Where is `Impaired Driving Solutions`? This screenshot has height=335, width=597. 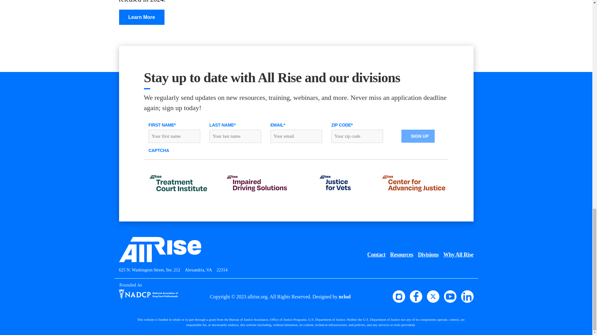
Impaired Driving Solutions is located at coordinates (257, 183).